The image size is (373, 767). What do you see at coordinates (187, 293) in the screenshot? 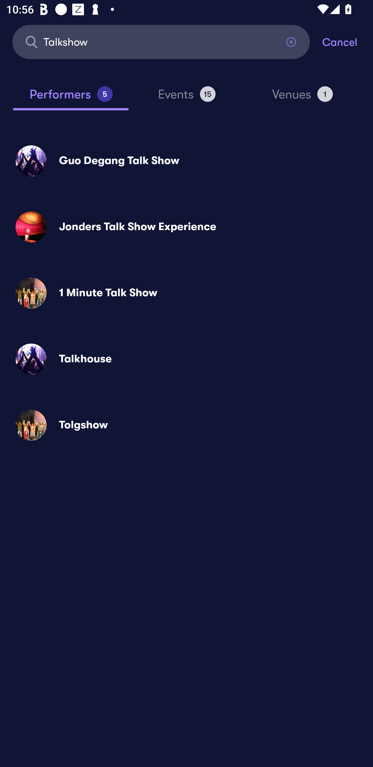
I see `1 Minute Talk Show` at bounding box center [187, 293].